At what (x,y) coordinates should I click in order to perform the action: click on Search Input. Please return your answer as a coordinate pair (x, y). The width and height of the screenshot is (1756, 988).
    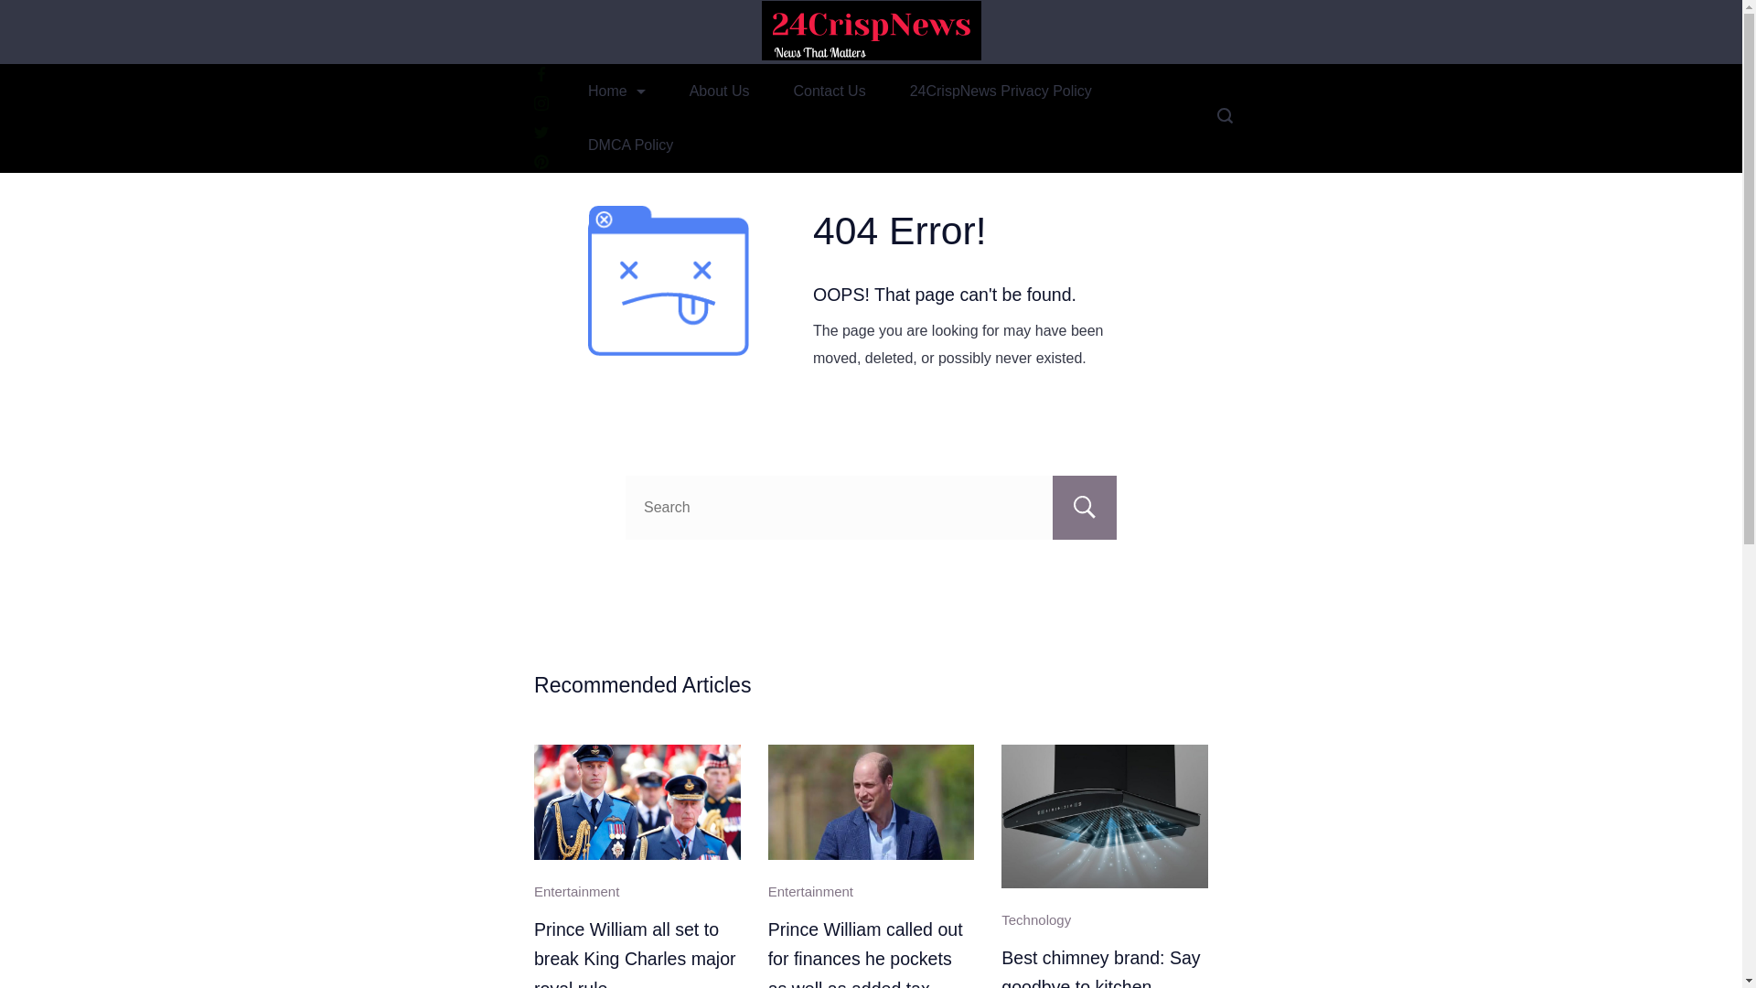
    Looking at the image, I should click on (871, 507).